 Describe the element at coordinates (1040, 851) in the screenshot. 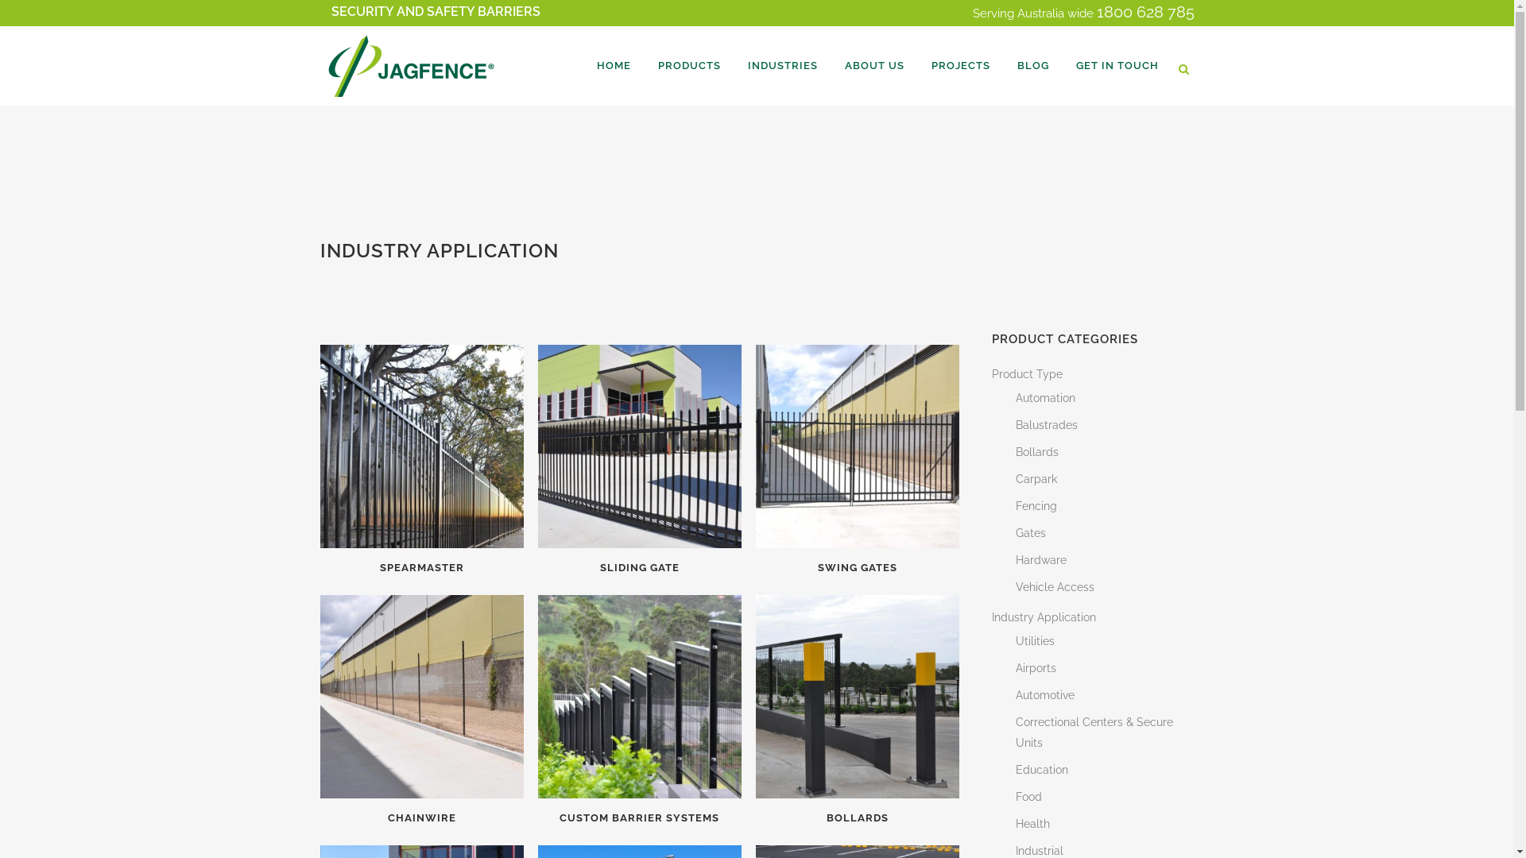

I see `Industrial` at that location.